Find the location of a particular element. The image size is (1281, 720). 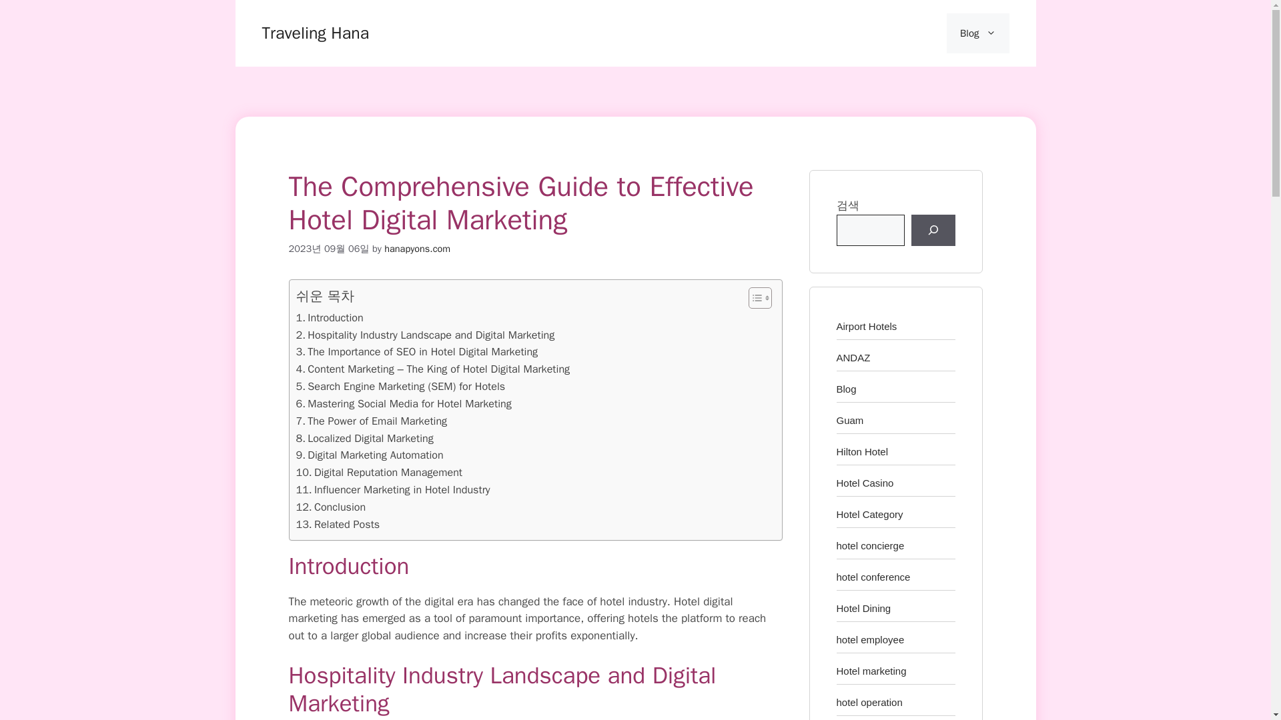

Introduction is located at coordinates (330, 318).